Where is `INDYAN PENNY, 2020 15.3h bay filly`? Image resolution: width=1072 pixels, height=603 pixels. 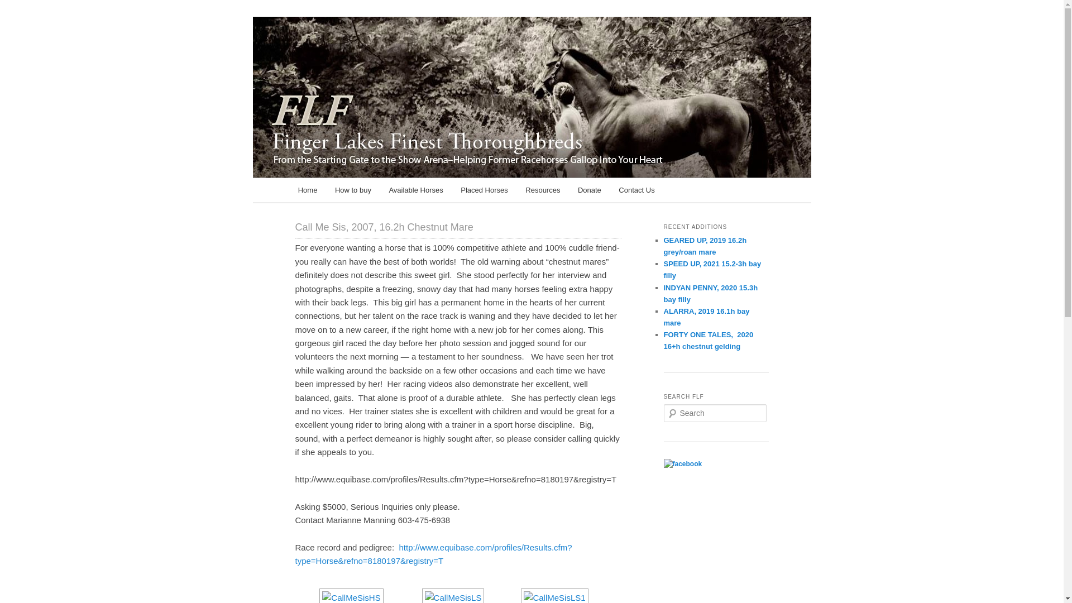
INDYAN PENNY, 2020 15.3h bay filly is located at coordinates (710, 294).